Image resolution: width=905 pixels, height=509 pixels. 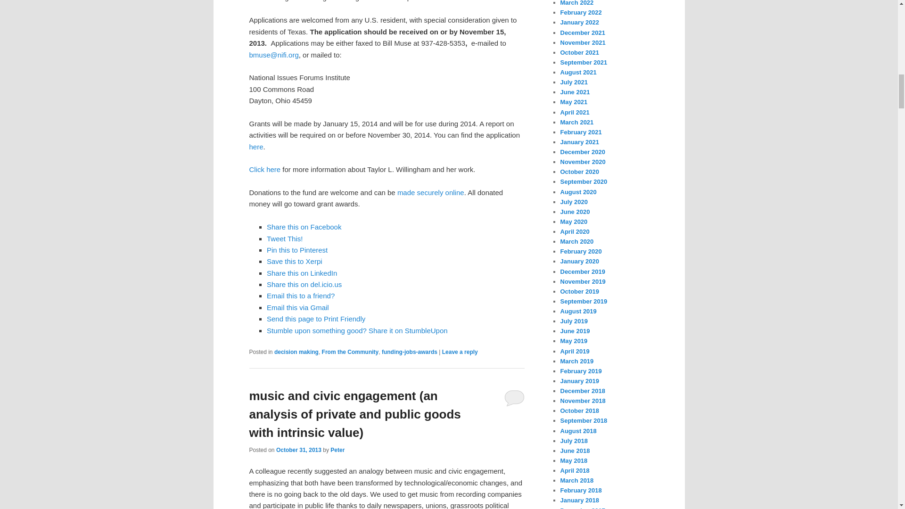 I want to click on Share this on Facebook, so click(x=304, y=227).